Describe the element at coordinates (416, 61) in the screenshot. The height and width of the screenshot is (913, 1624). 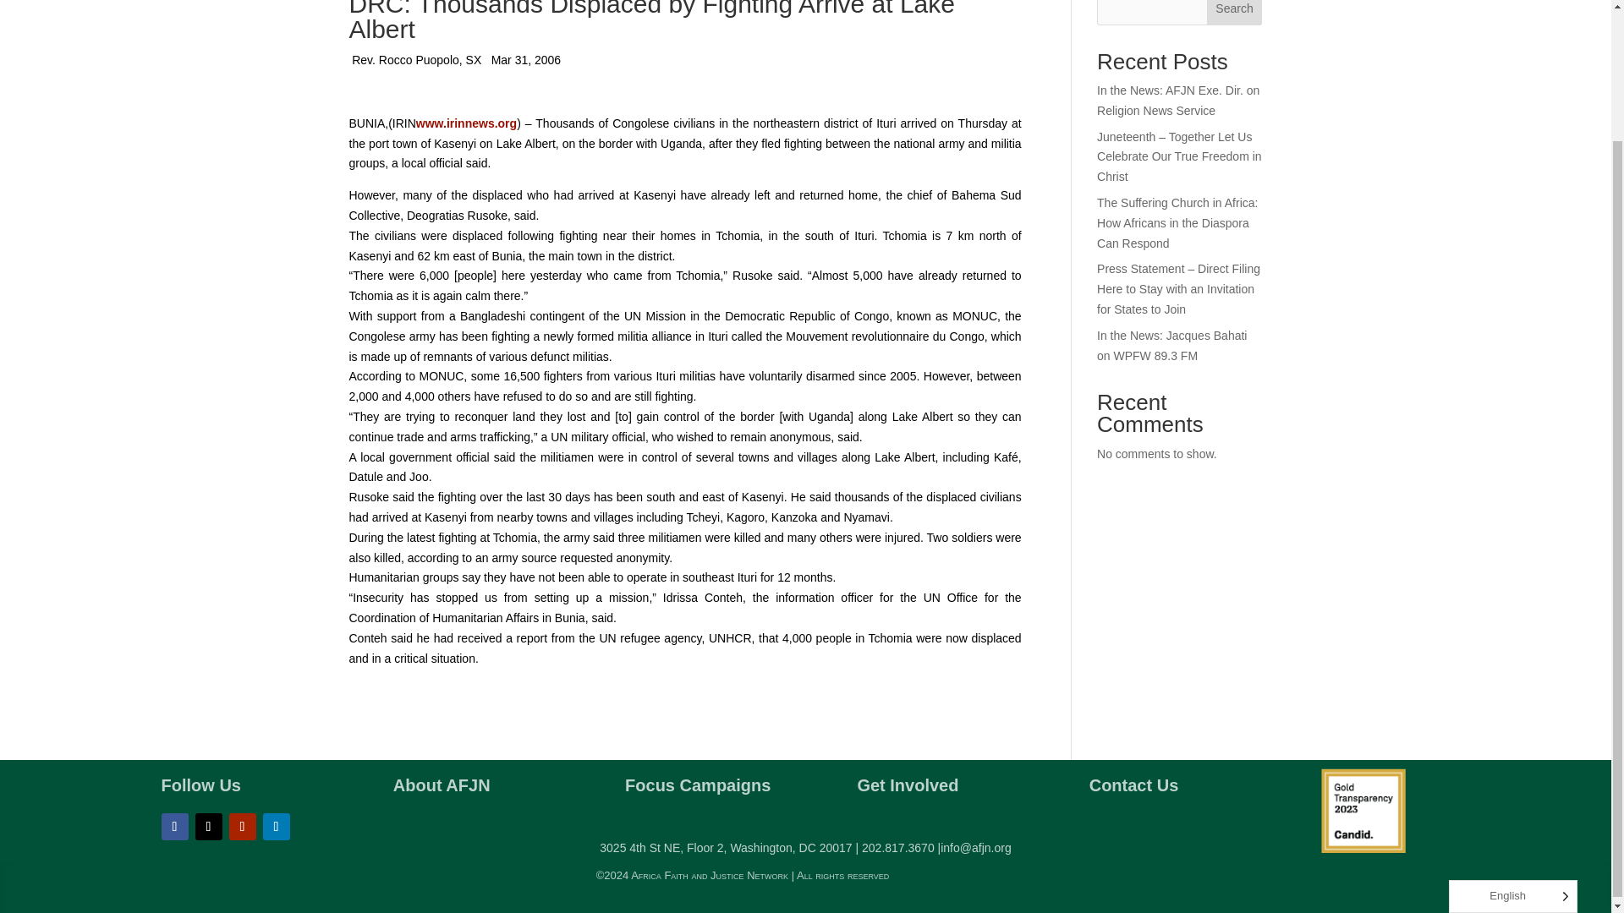
I see `Posts by Rev. Rocco Puopolo, SX` at that location.